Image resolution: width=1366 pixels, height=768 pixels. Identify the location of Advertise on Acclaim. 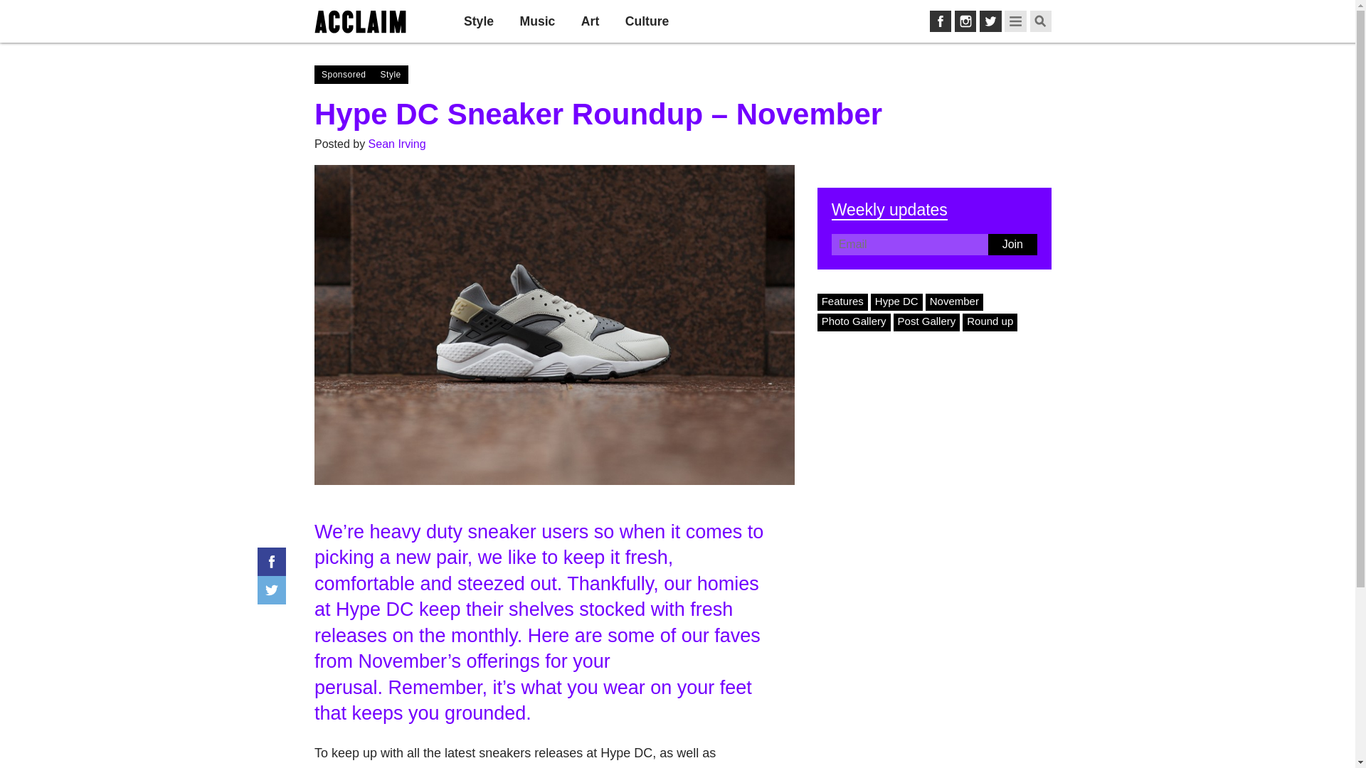
(970, 21).